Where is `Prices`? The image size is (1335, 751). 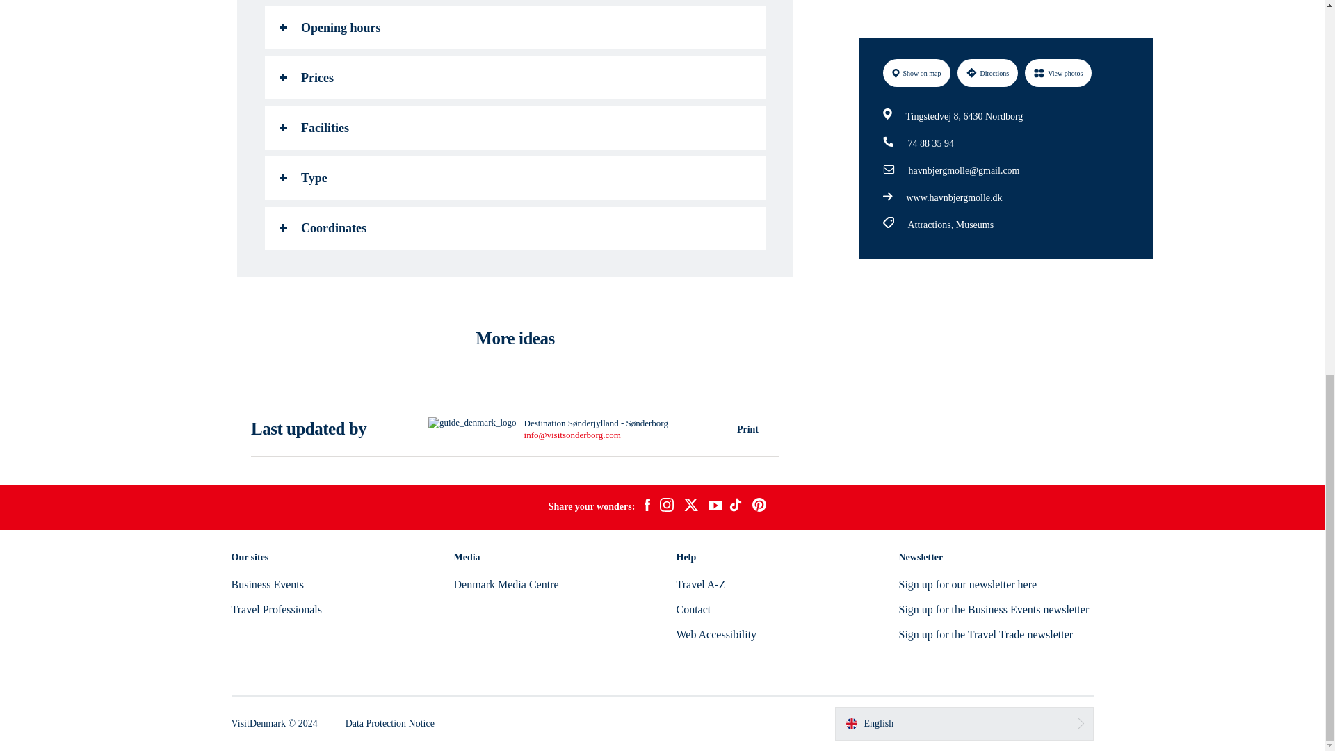
Prices is located at coordinates (515, 78).